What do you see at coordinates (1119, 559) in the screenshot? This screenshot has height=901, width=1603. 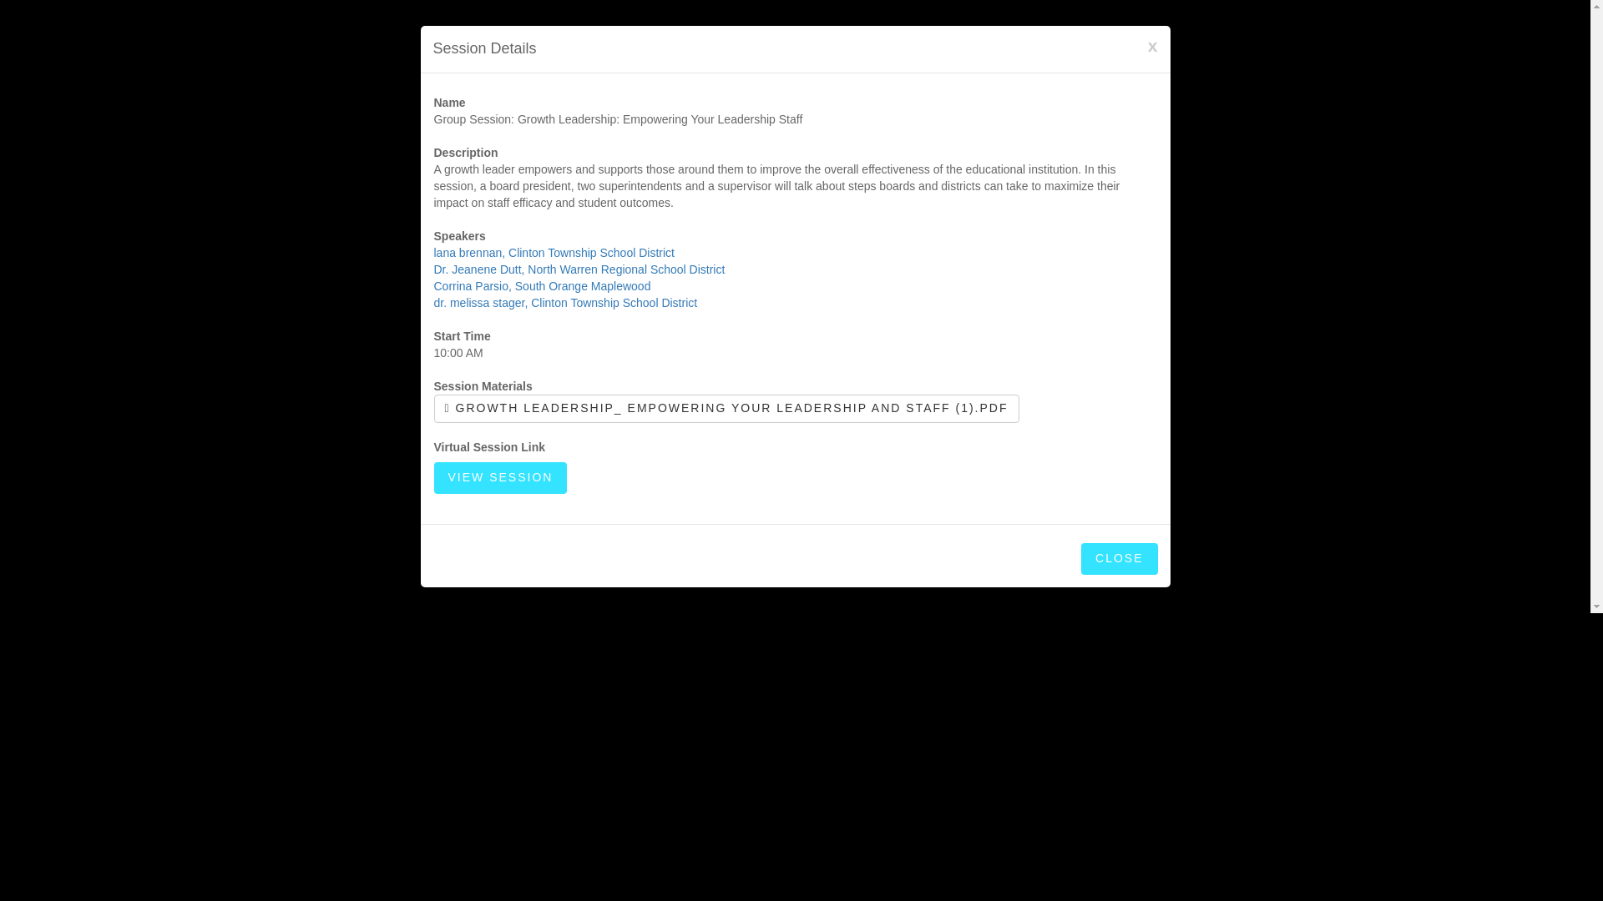 I see `CLOSE` at bounding box center [1119, 559].